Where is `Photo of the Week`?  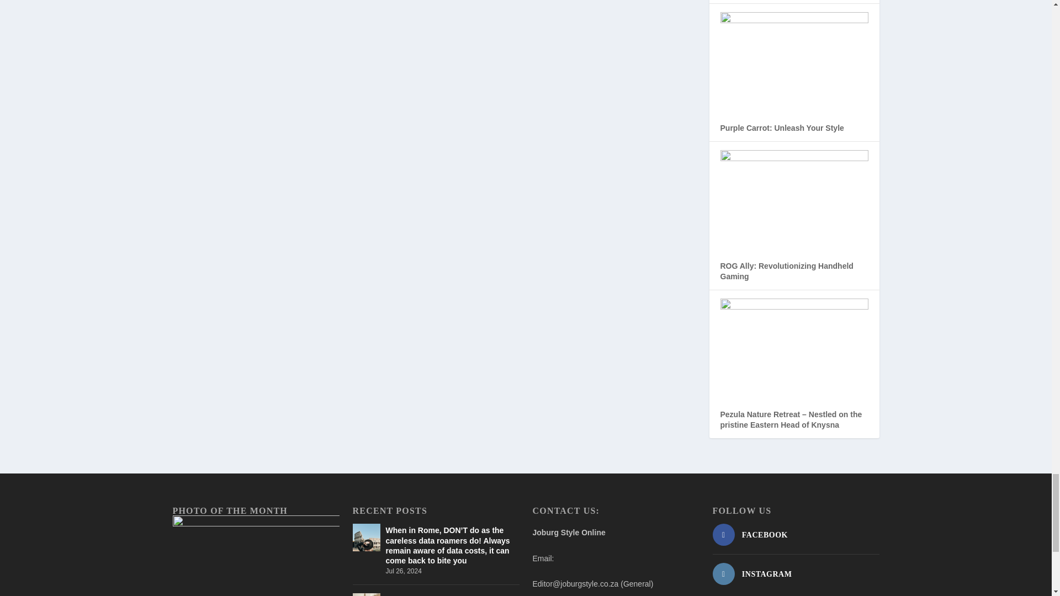
Photo of the Week is located at coordinates (255, 556).